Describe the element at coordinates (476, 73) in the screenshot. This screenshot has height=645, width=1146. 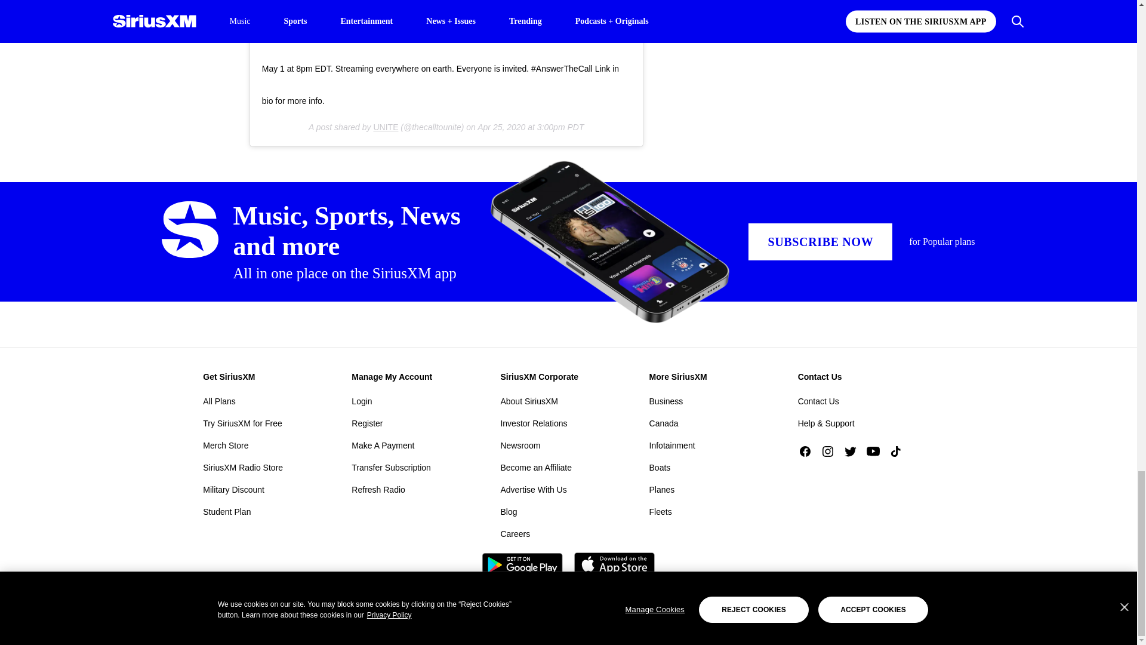
I see `Page 1` at that location.